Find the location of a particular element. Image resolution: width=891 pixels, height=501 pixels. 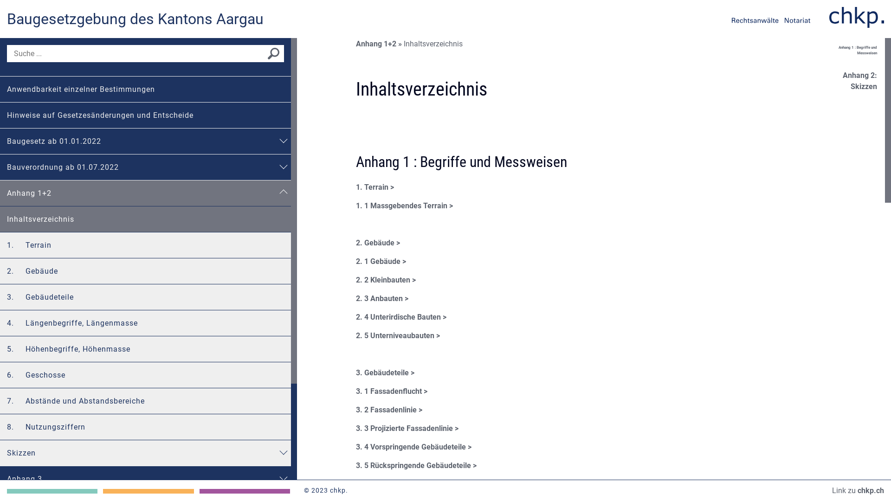

Anhang 3 is located at coordinates (138, 479).